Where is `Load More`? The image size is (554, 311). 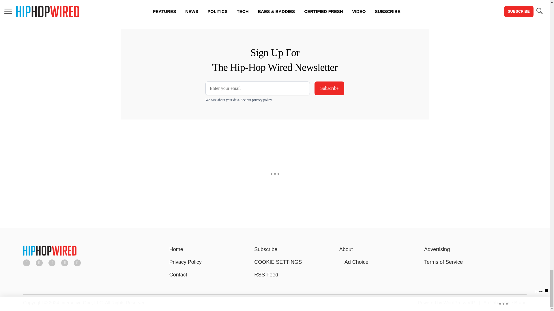 Load More is located at coordinates (227, 3).